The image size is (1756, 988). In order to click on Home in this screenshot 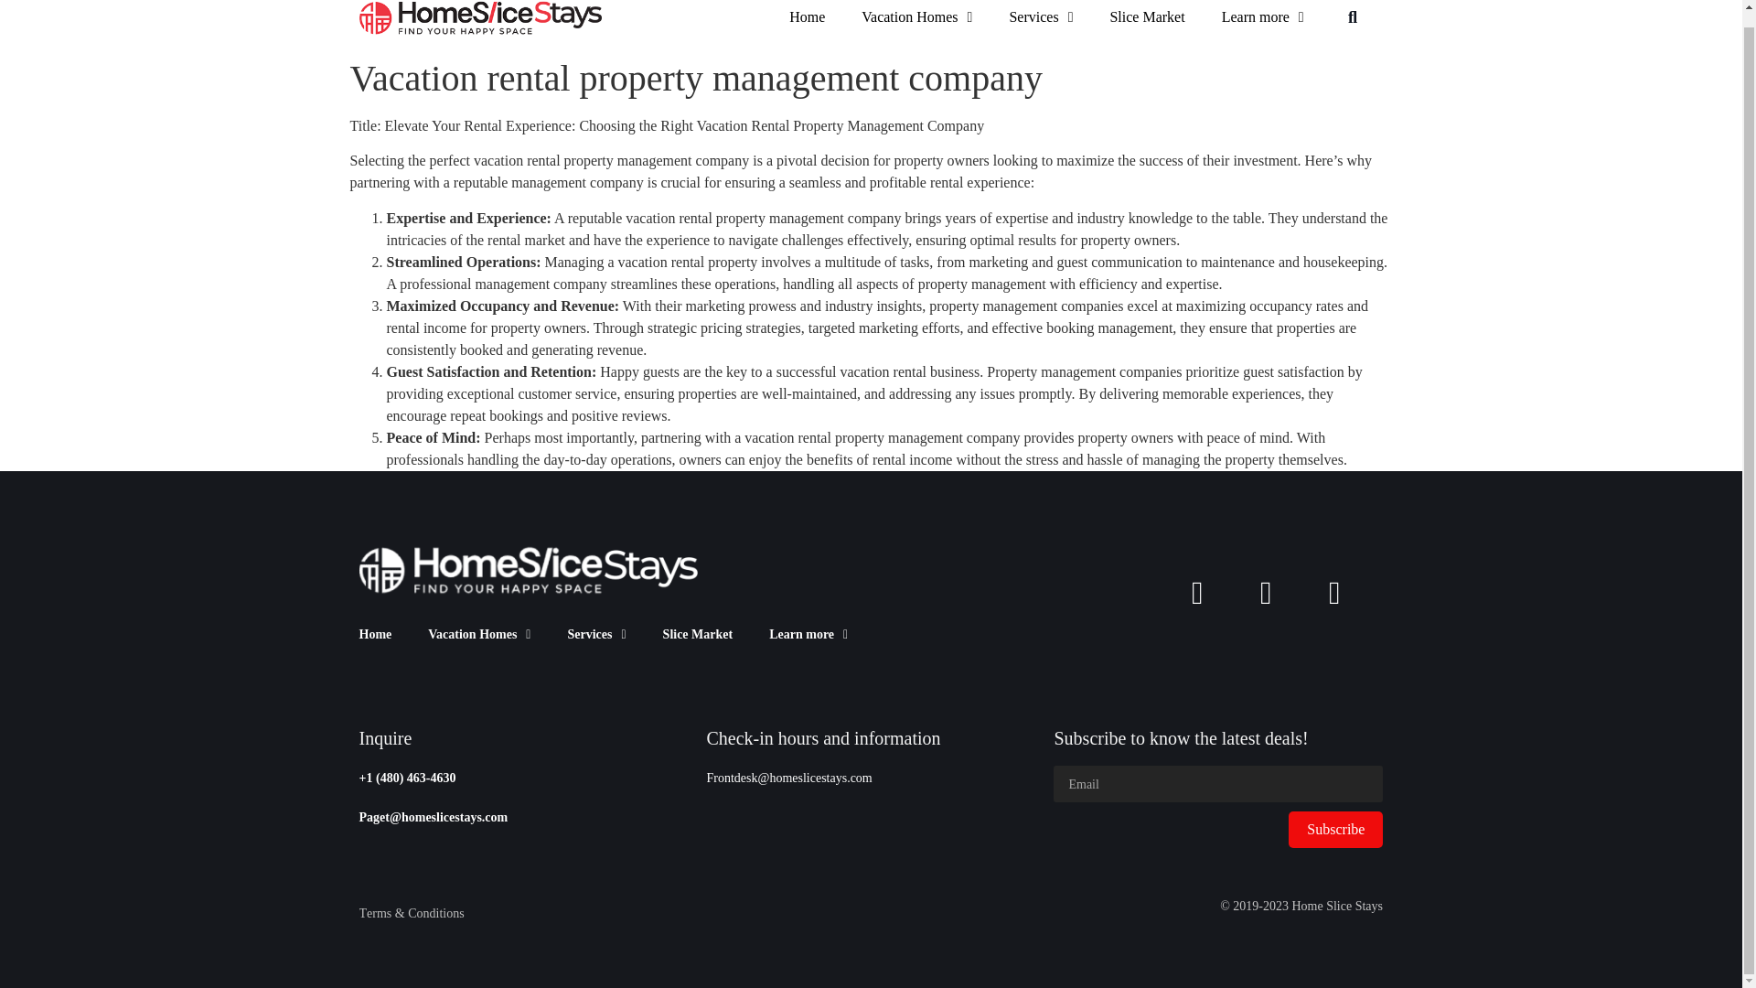, I will do `click(375, 635)`.